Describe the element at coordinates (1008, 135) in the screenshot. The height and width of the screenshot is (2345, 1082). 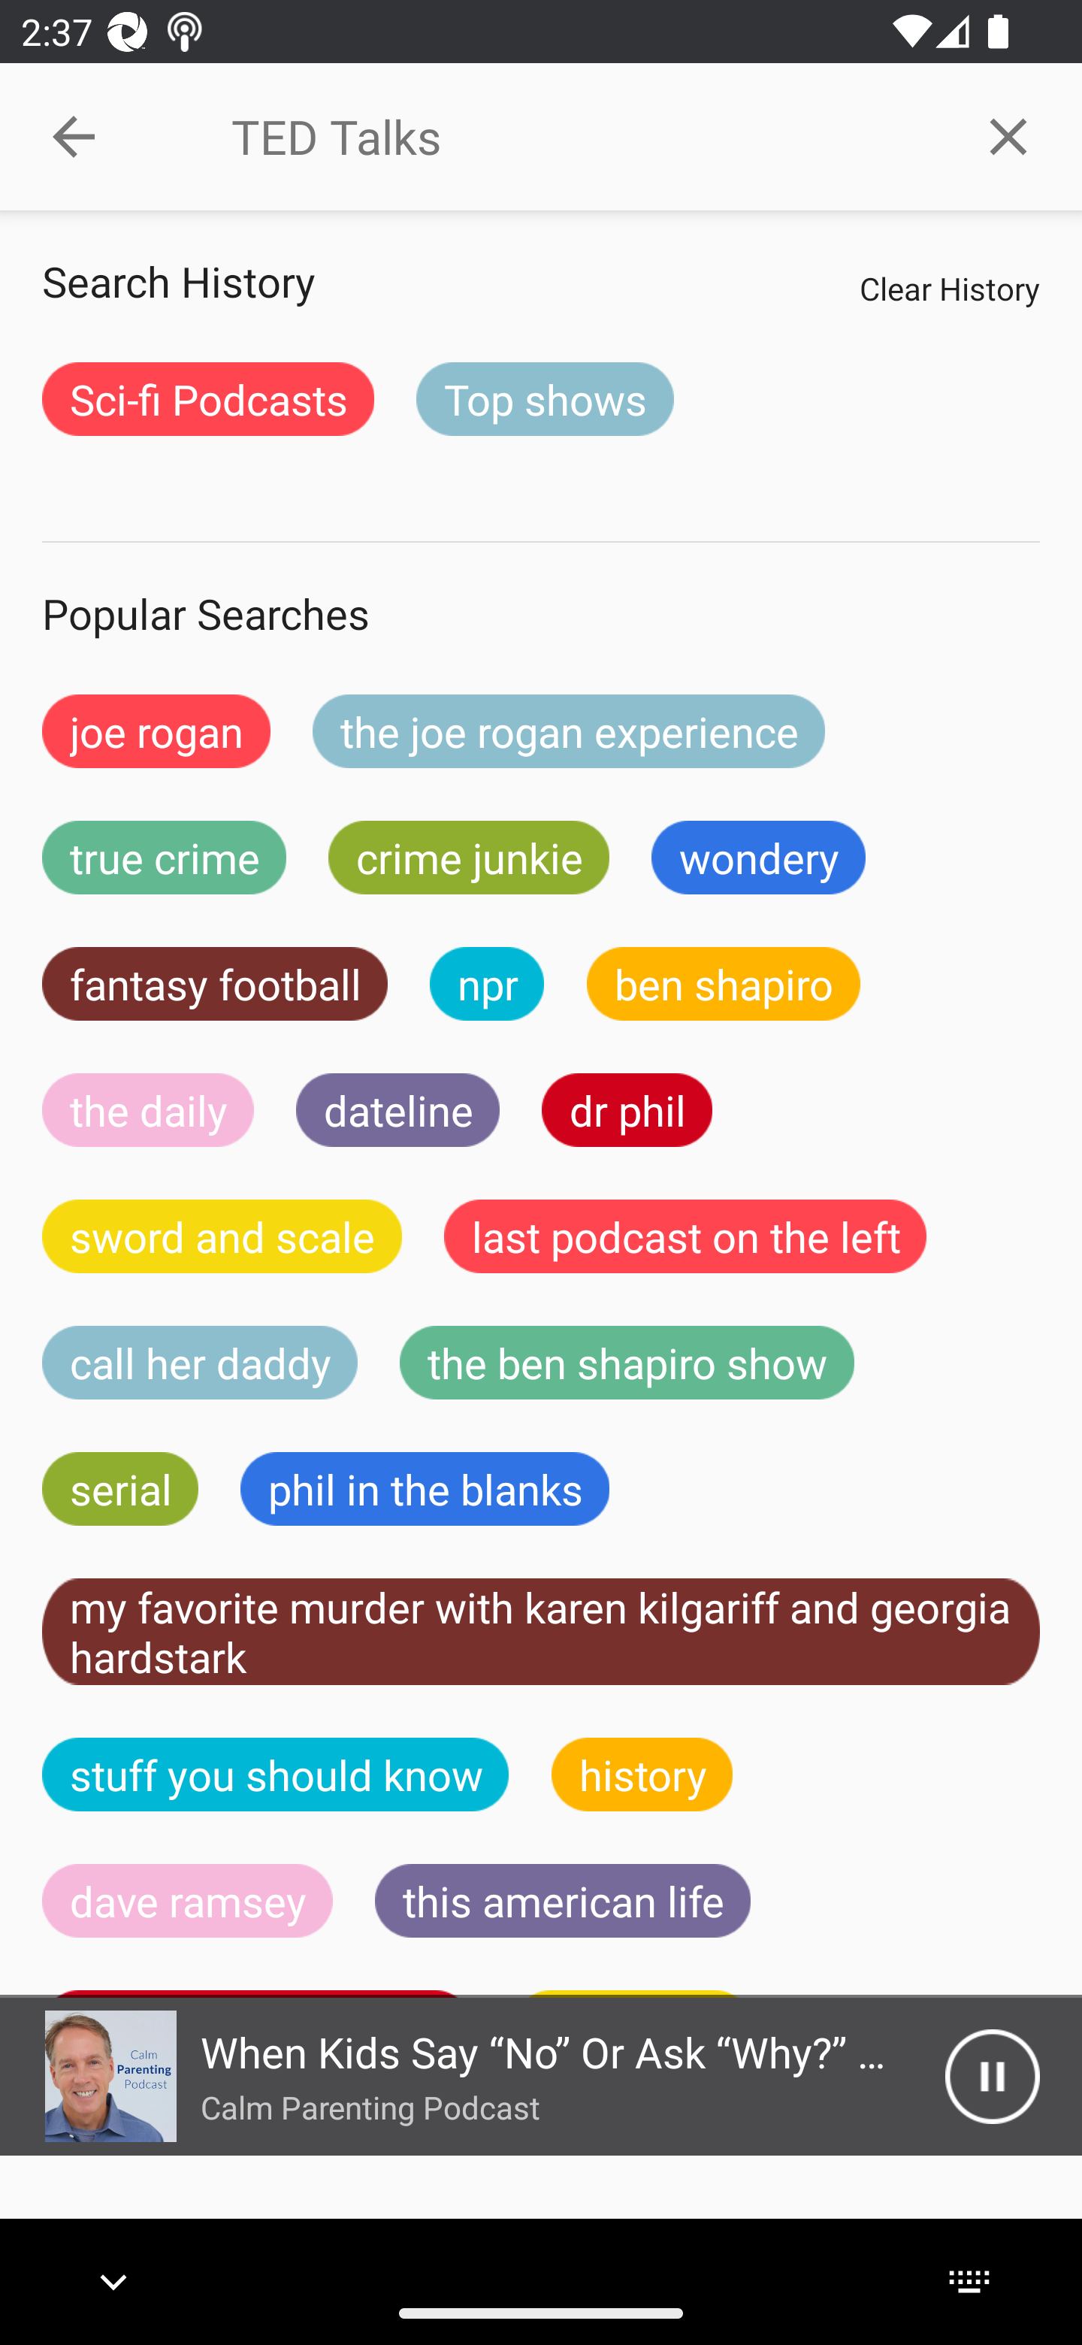
I see `Clear query` at that location.